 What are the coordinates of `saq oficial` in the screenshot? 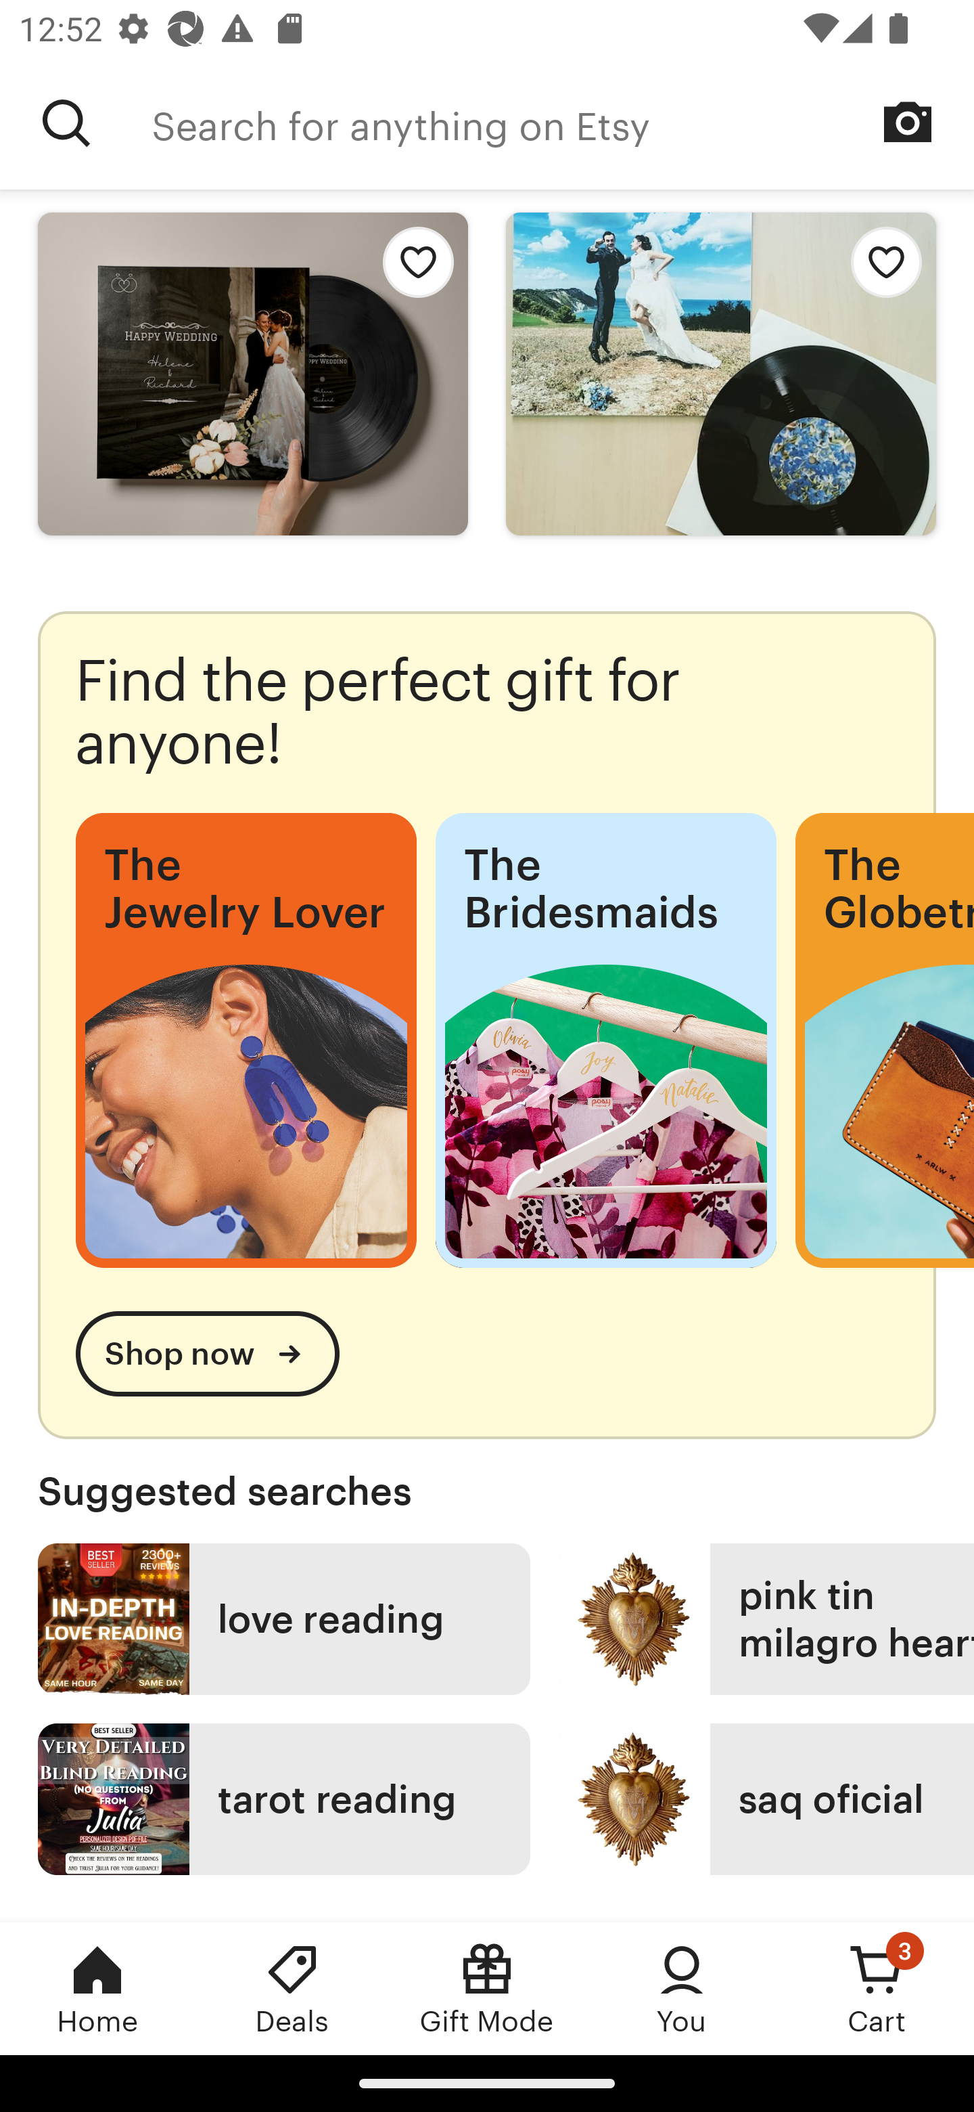 It's located at (766, 1799).